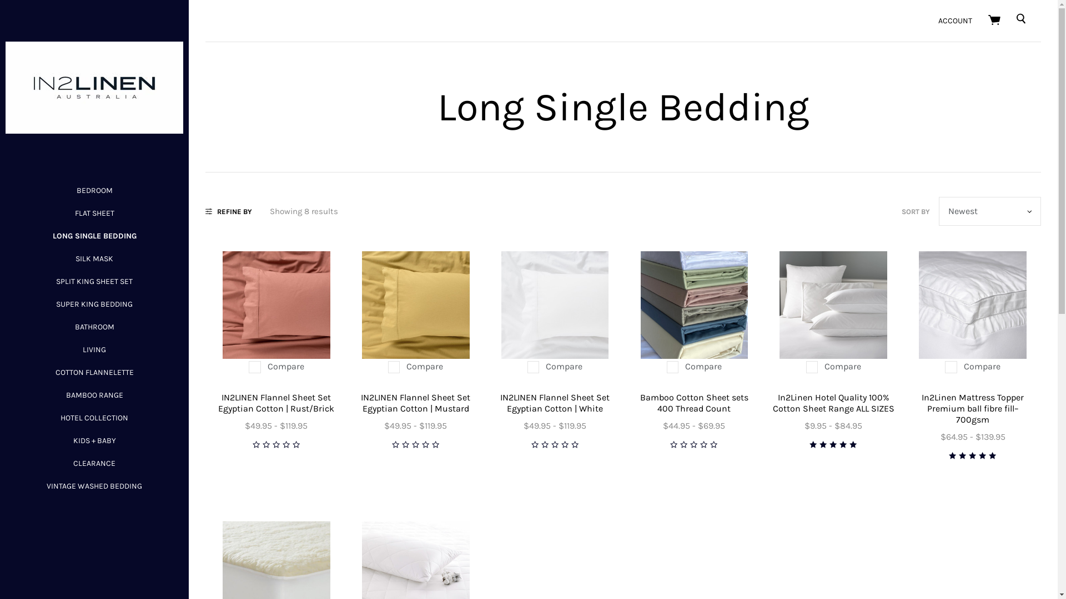 The image size is (1066, 599). Describe the element at coordinates (94, 418) in the screenshot. I see `HOTEL COLLECTION` at that location.